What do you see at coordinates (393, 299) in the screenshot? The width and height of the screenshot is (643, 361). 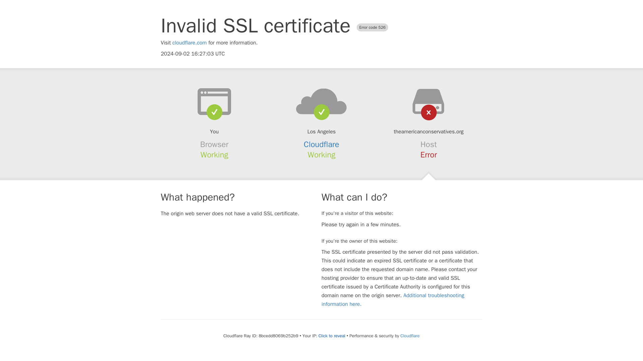 I see `Additional troubleshooting information here.` at bounding box center [393, 299].